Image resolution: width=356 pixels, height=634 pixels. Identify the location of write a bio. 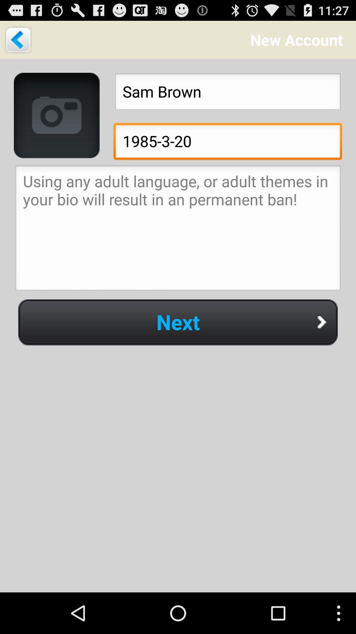
(178, 230).